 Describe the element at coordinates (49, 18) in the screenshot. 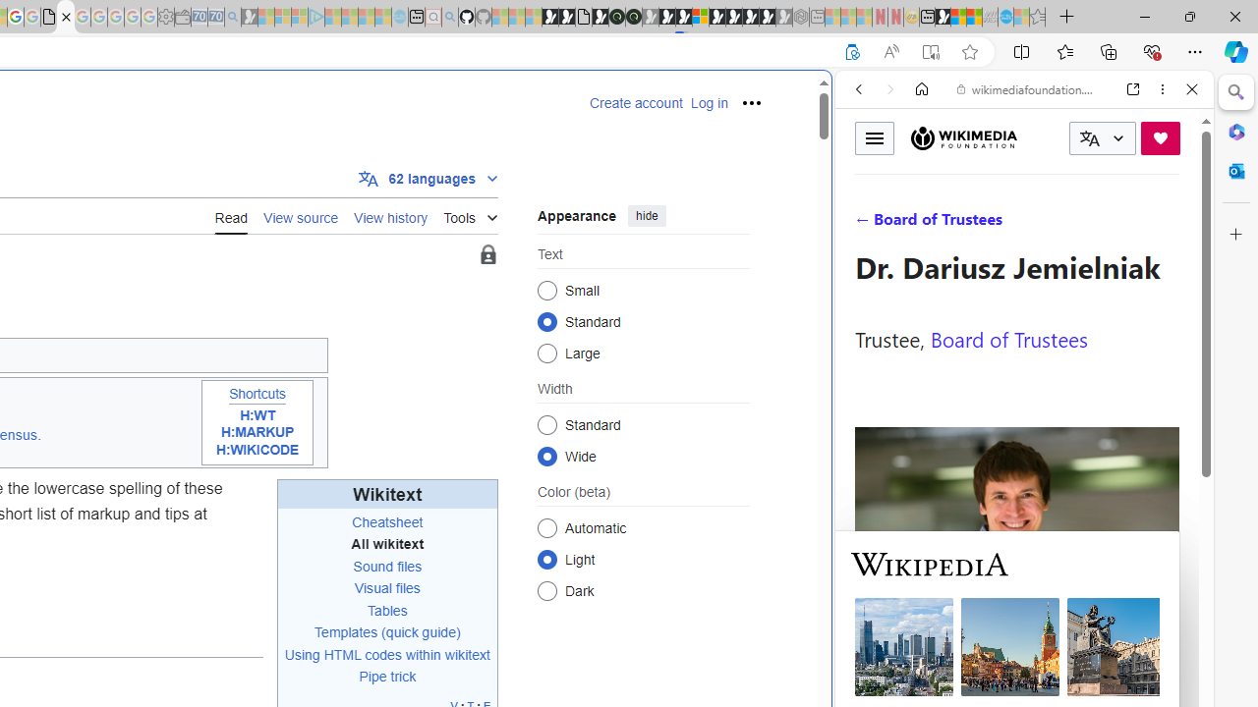

I see `google_privacy_policy_zh-CN.pdf` at that location.